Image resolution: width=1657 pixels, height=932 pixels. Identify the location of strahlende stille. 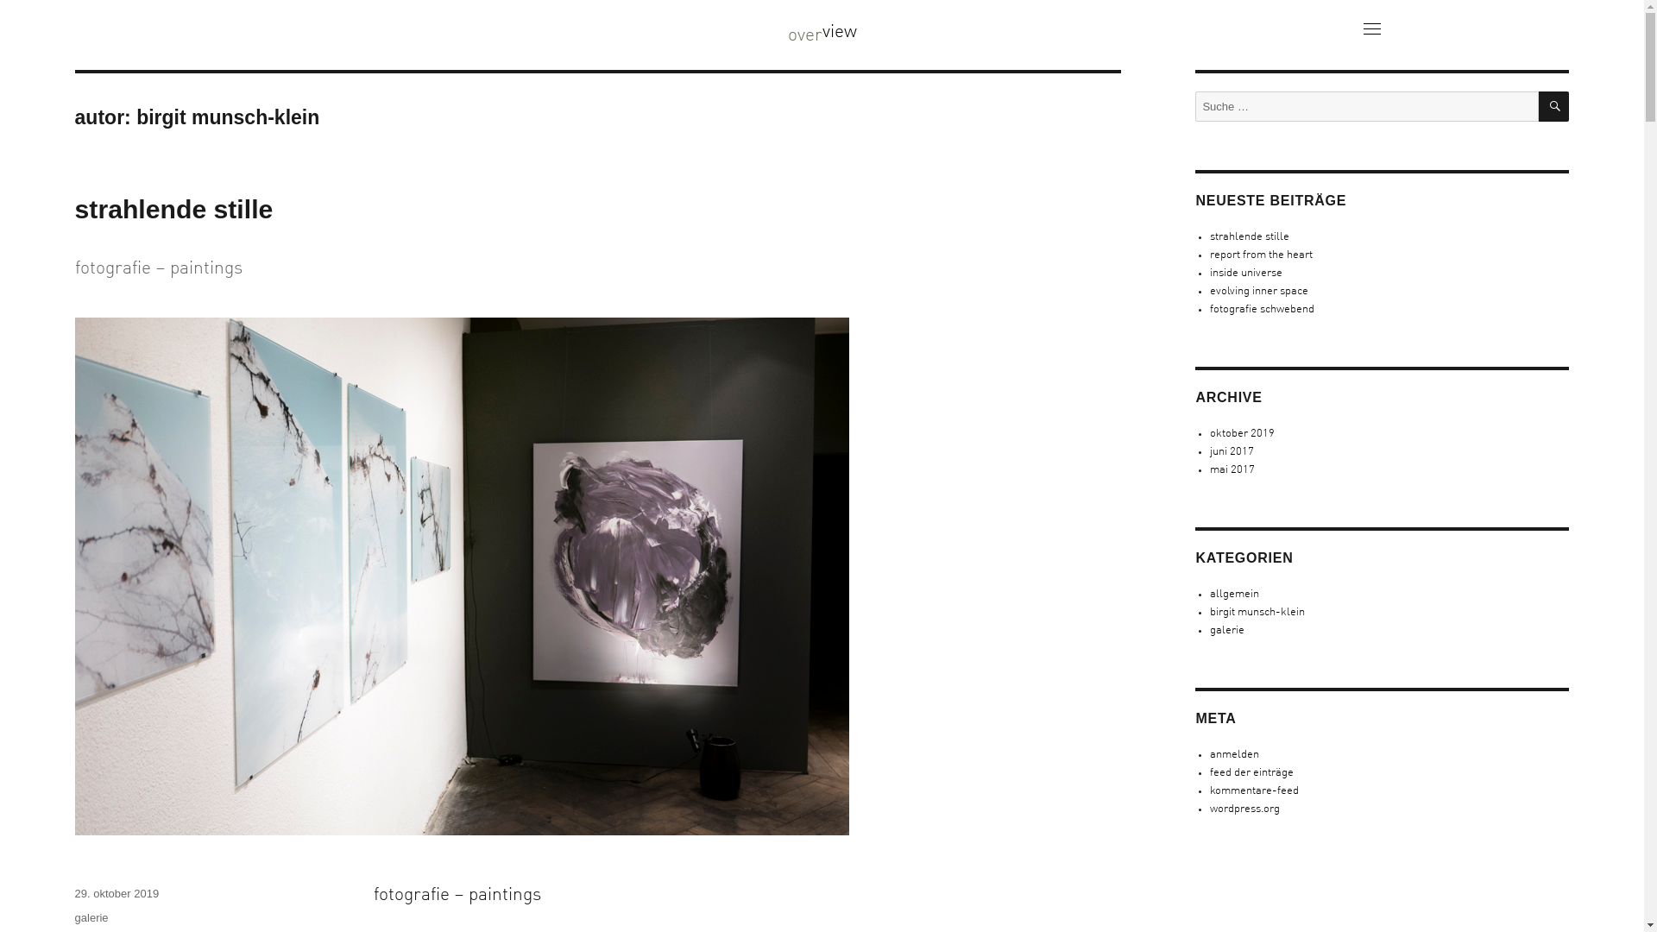
(174, 209).